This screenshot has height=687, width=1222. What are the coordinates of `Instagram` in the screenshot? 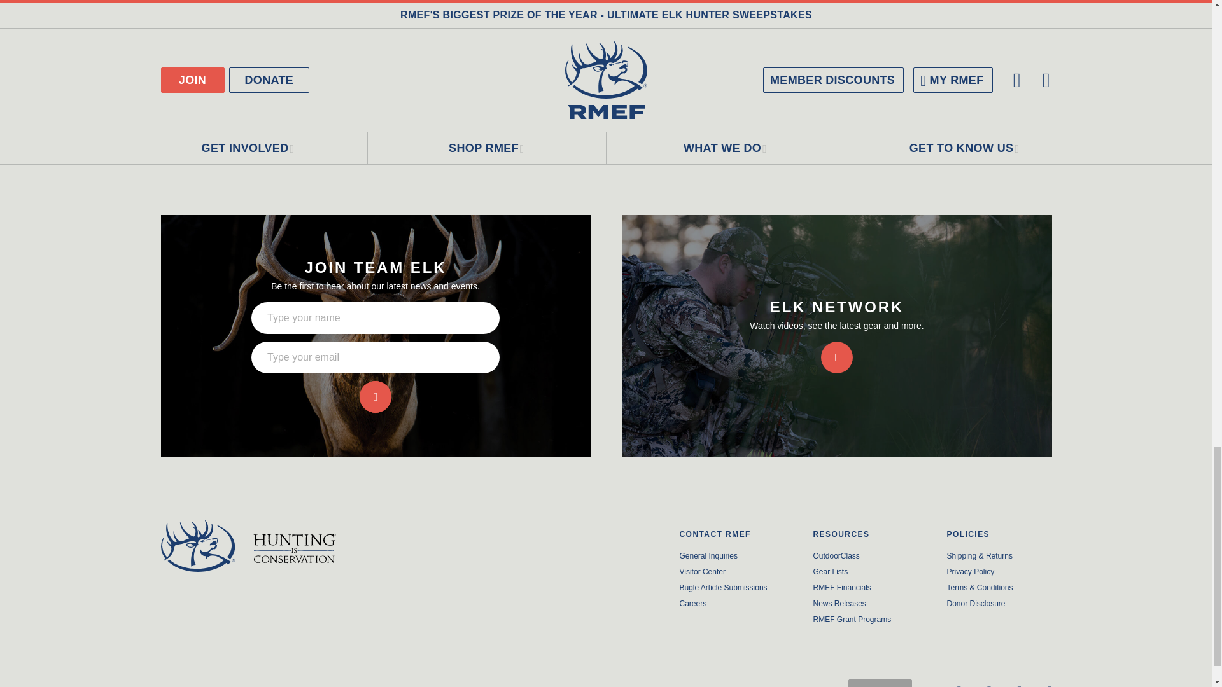 It's located at (1019, 679).